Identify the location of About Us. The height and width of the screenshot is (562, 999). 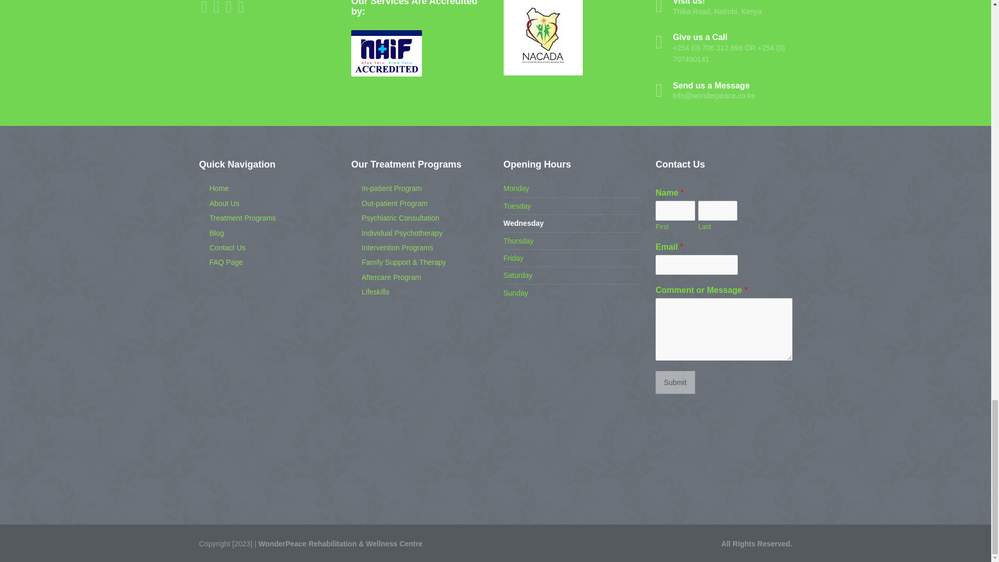
(219, 203).